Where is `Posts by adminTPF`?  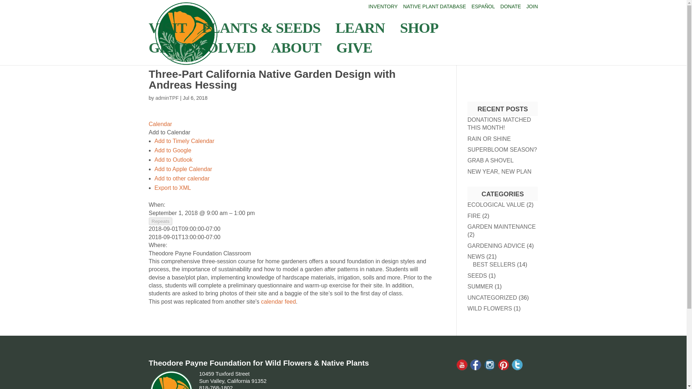
Posts by adminTPF is located at coordinates (167, 98).